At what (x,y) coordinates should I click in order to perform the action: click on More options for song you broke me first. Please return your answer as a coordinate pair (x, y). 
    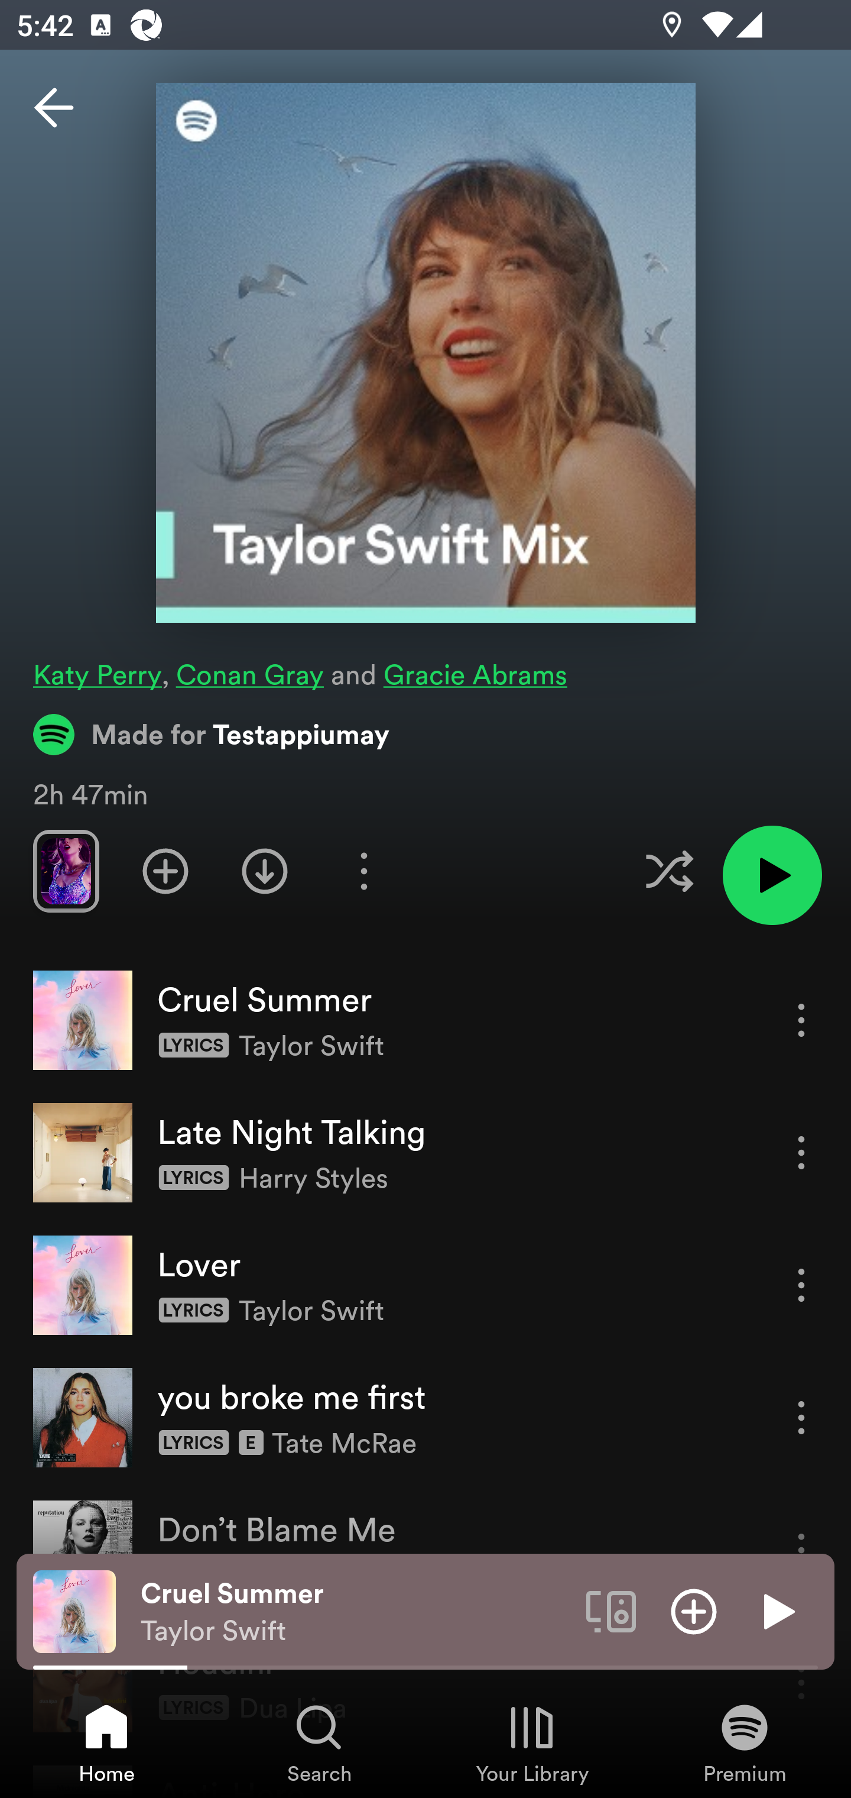
    Looking at the image, I should click on (801, 1417).